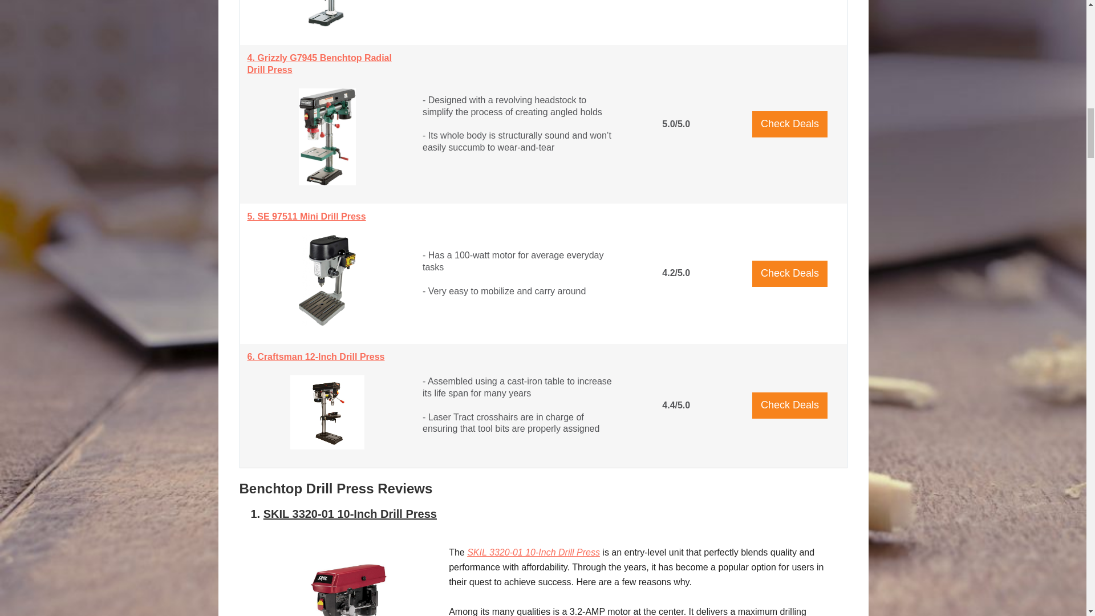 The width and height of the screenshot is (1095, 616). I want to click on Shop Fox W1668 3:4 HP Bench-Top Oscillating Drill Press, so click(327, 14).